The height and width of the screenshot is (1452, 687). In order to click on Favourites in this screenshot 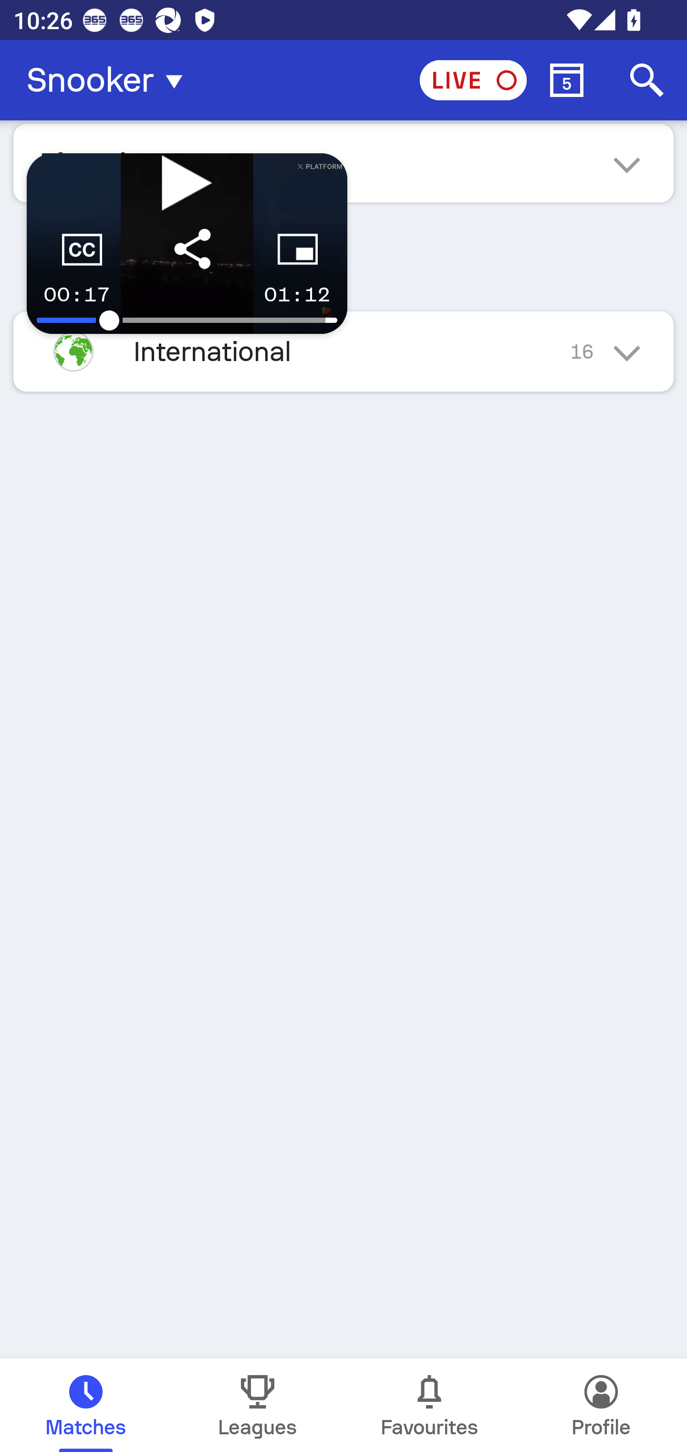, I will do `click(429, 1405)`.